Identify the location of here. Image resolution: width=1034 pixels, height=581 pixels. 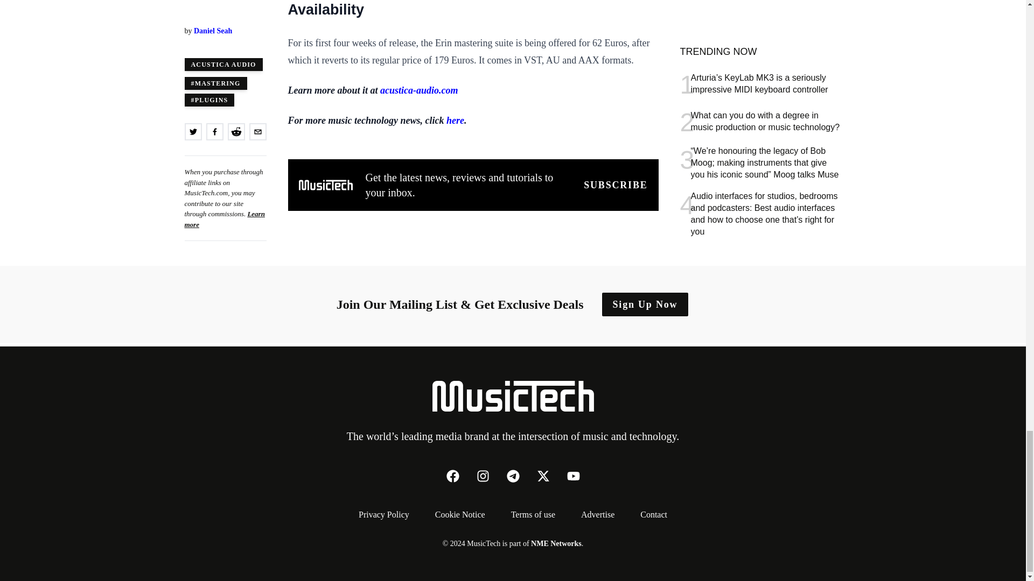
(456, 121).